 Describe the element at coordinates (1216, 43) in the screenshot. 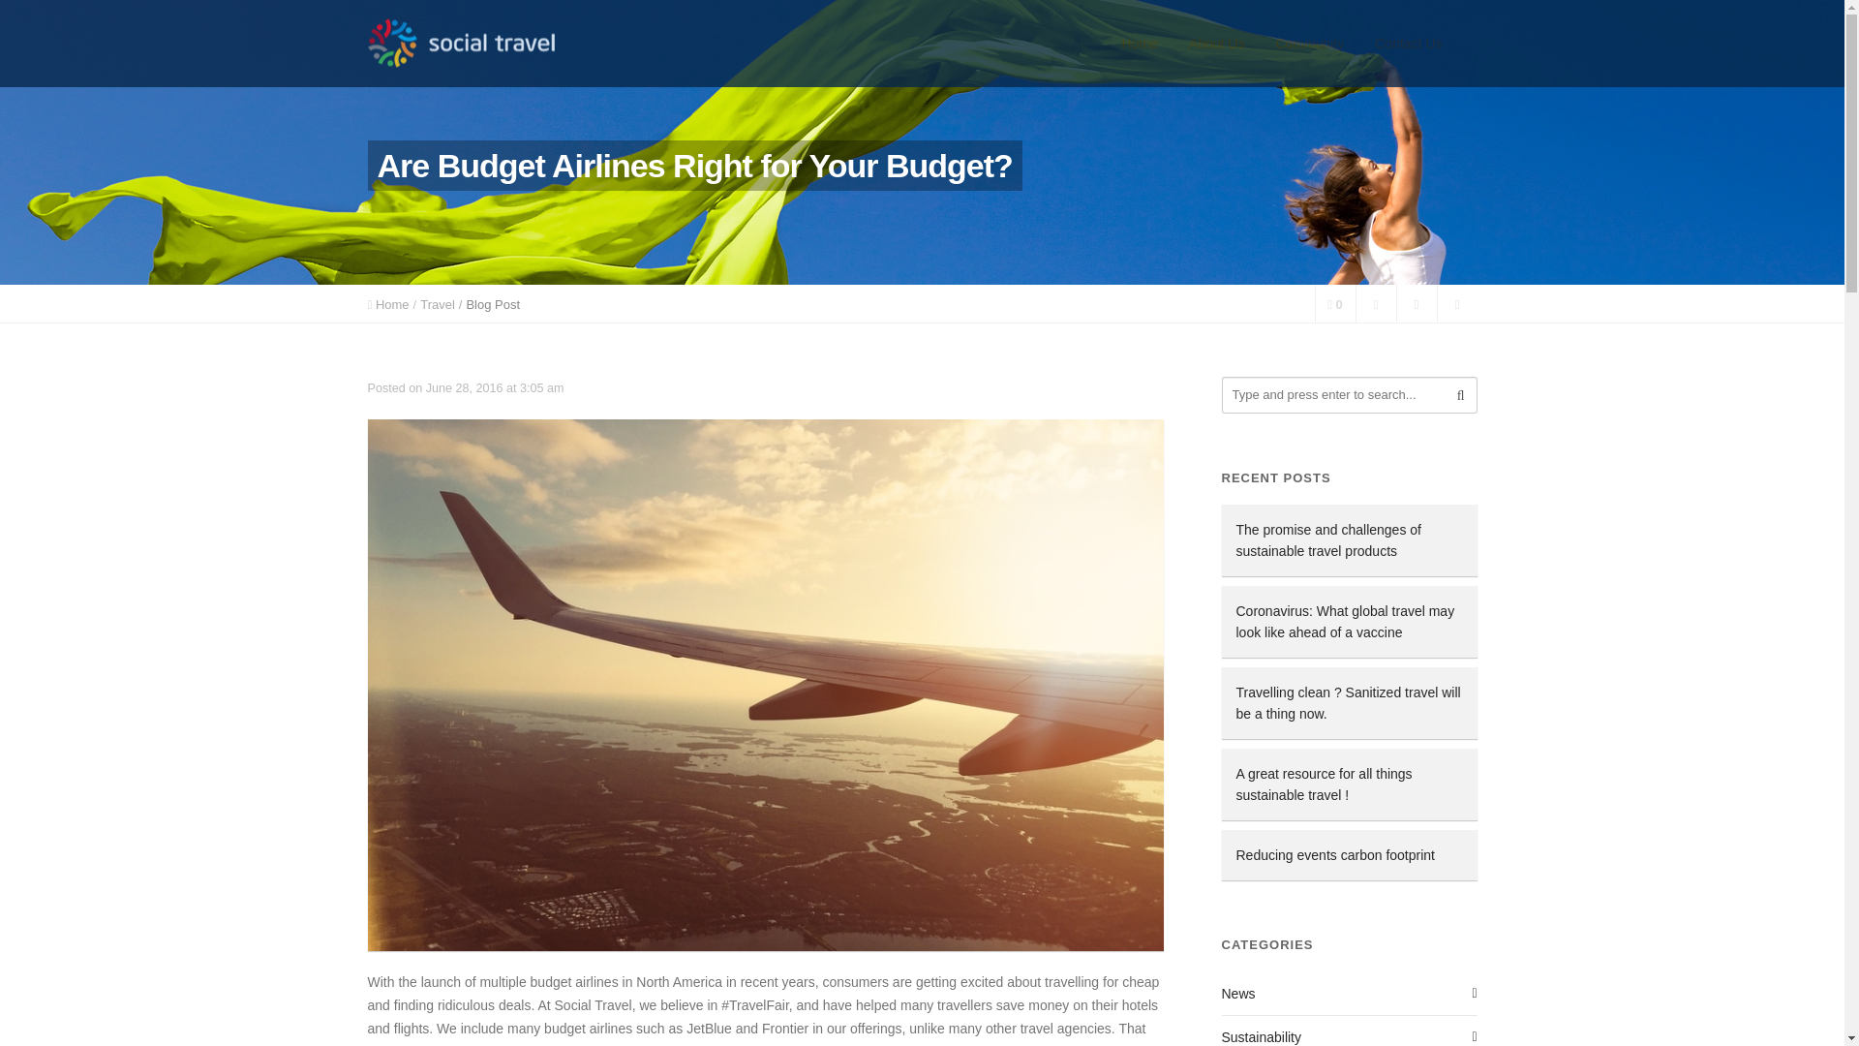

I see `About Us` at that location.